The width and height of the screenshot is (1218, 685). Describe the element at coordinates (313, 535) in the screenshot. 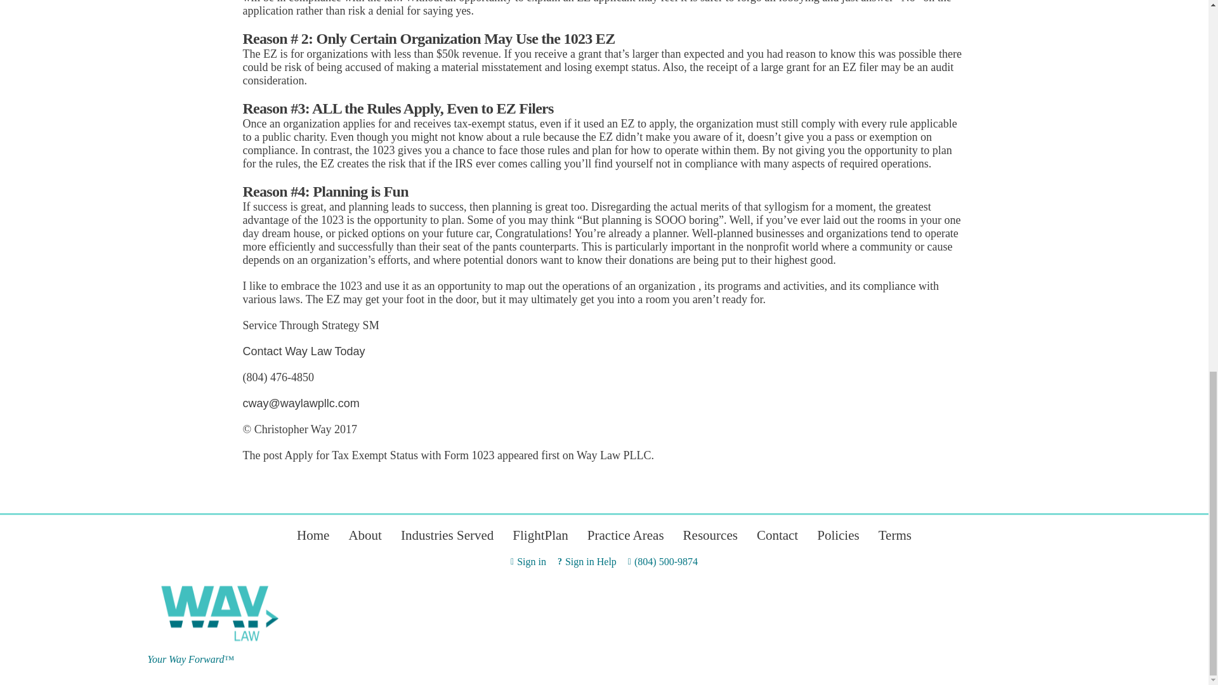

I see `Home` at that location.